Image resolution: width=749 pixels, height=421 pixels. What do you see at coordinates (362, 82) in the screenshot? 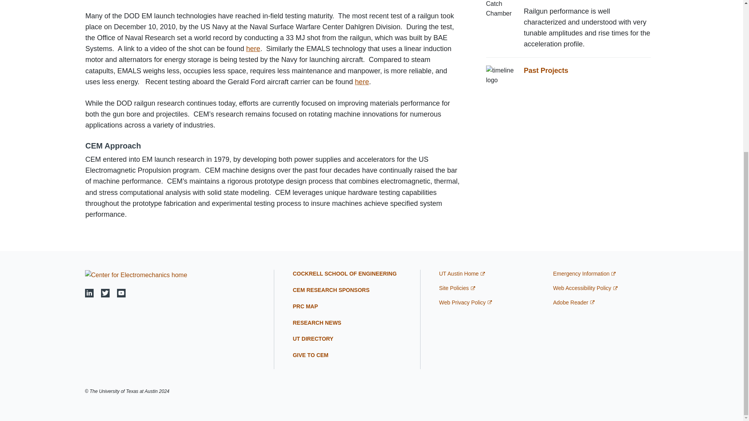
I see `here` at bounding box center [362, 82].